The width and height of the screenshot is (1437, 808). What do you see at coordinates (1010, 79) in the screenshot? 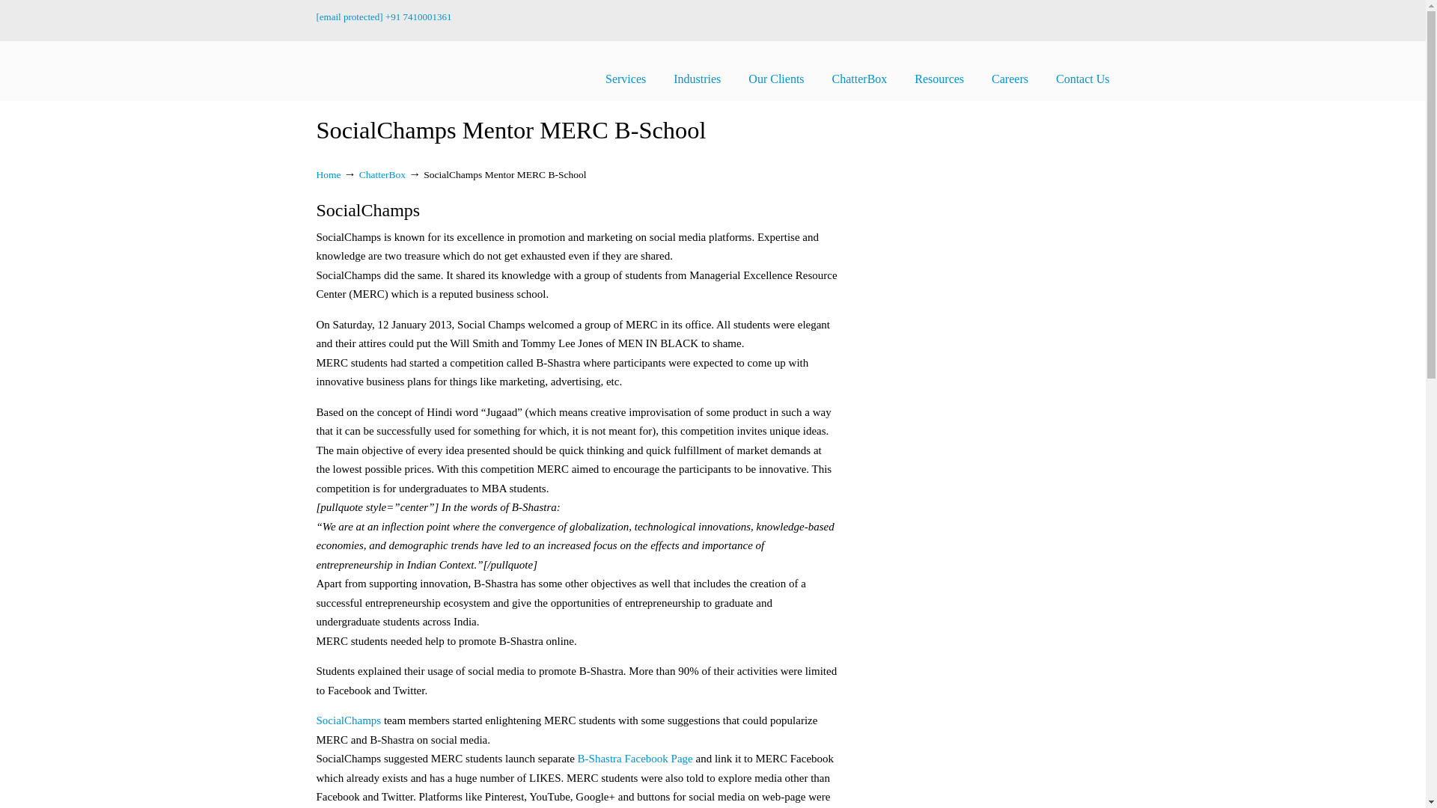
I see `Careers` at bounding box center [1010, 79].